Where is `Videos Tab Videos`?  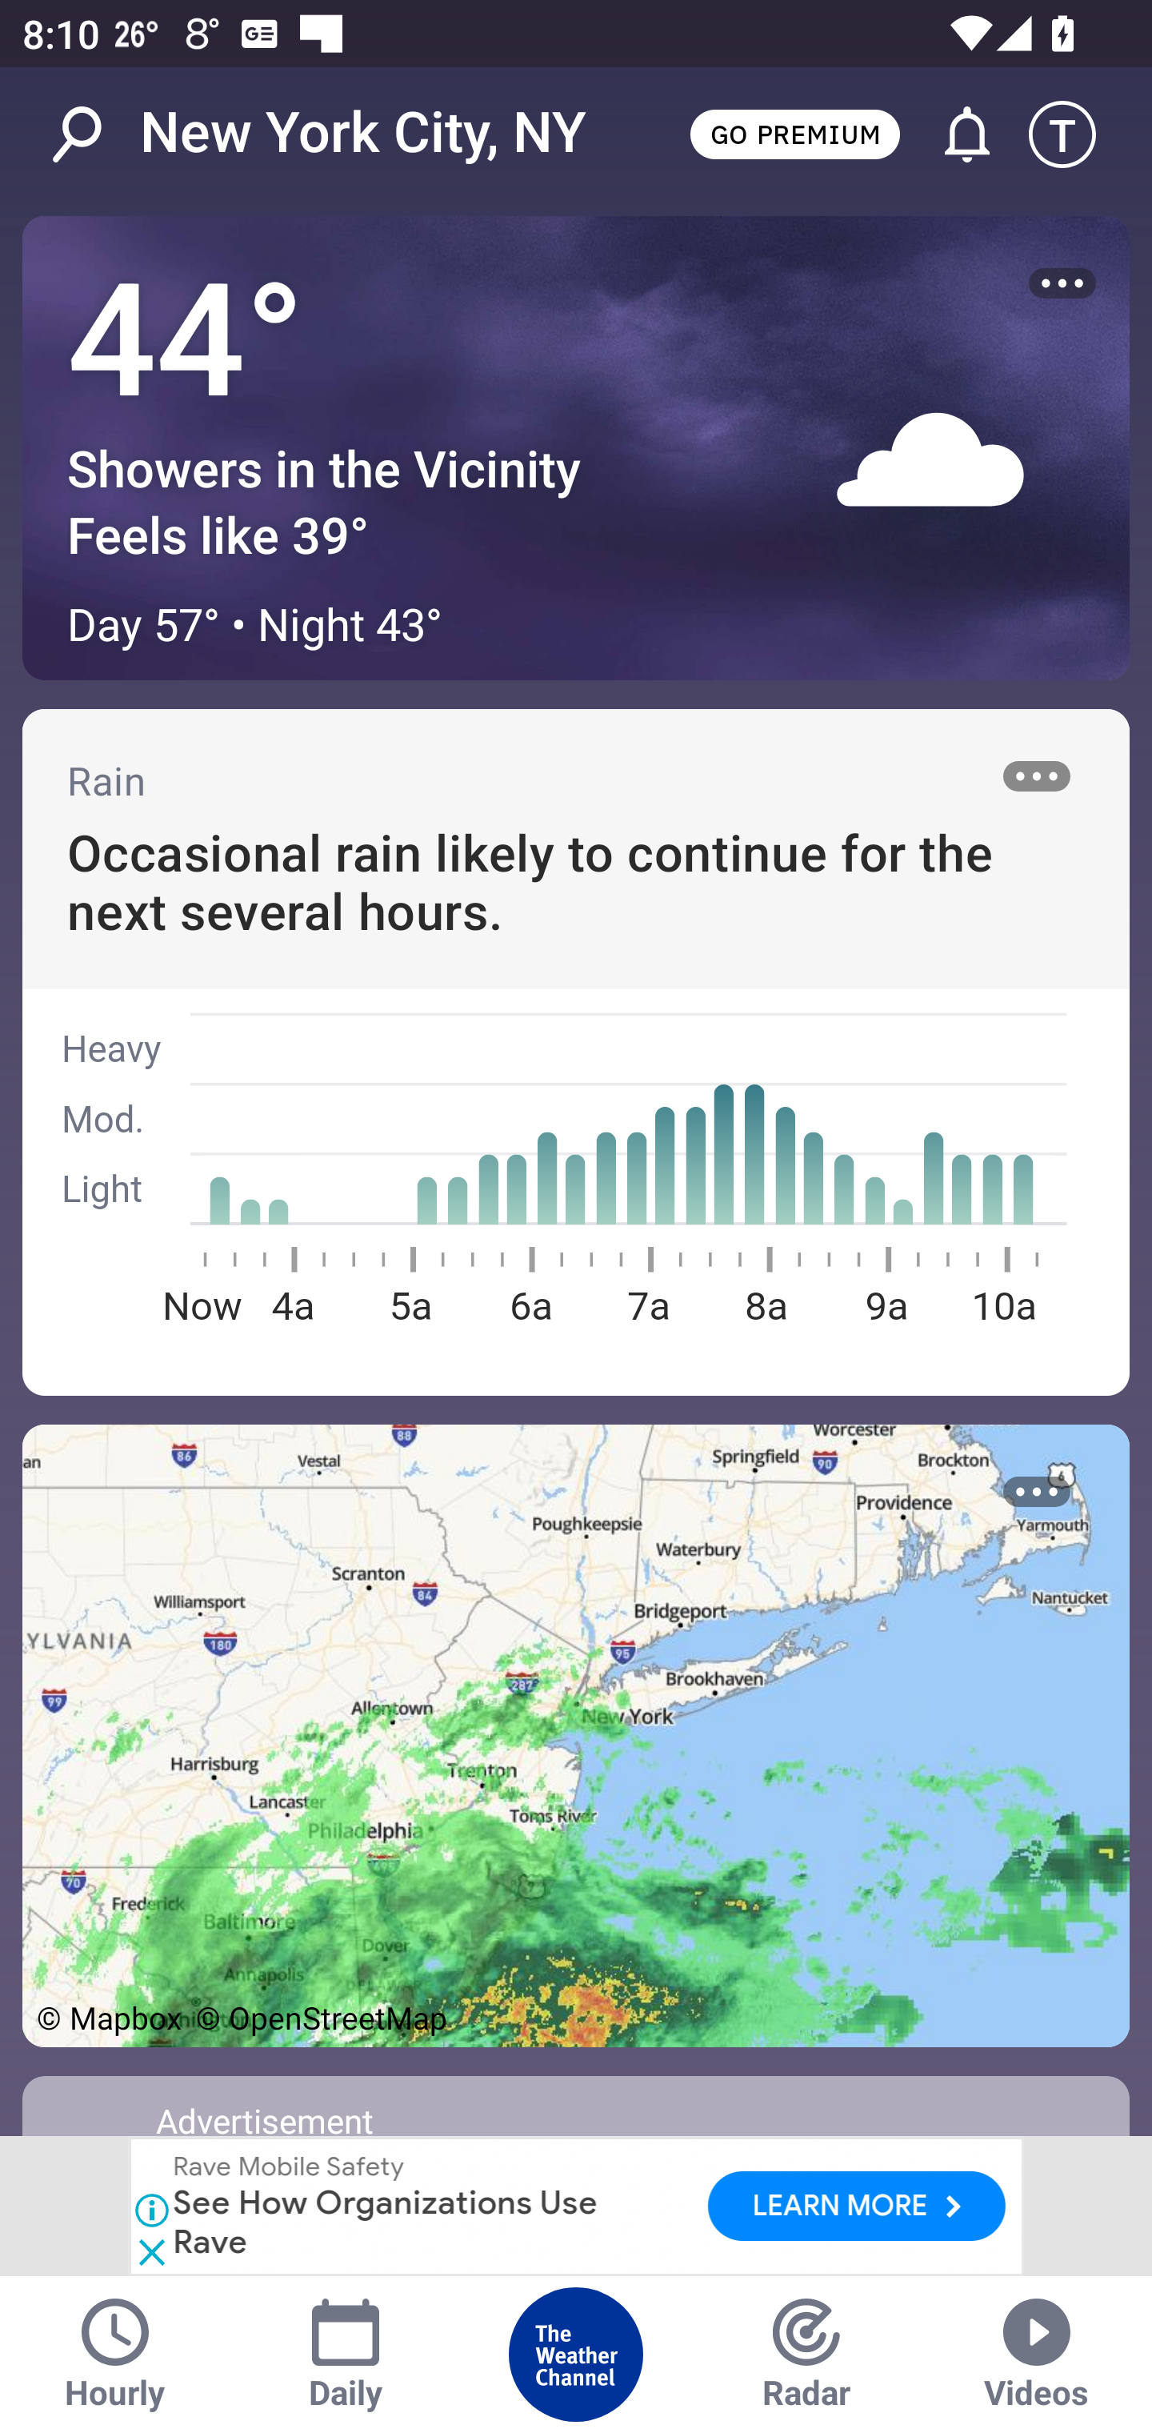 Videos Tab Videos is located at coordinates (1037, 2355).